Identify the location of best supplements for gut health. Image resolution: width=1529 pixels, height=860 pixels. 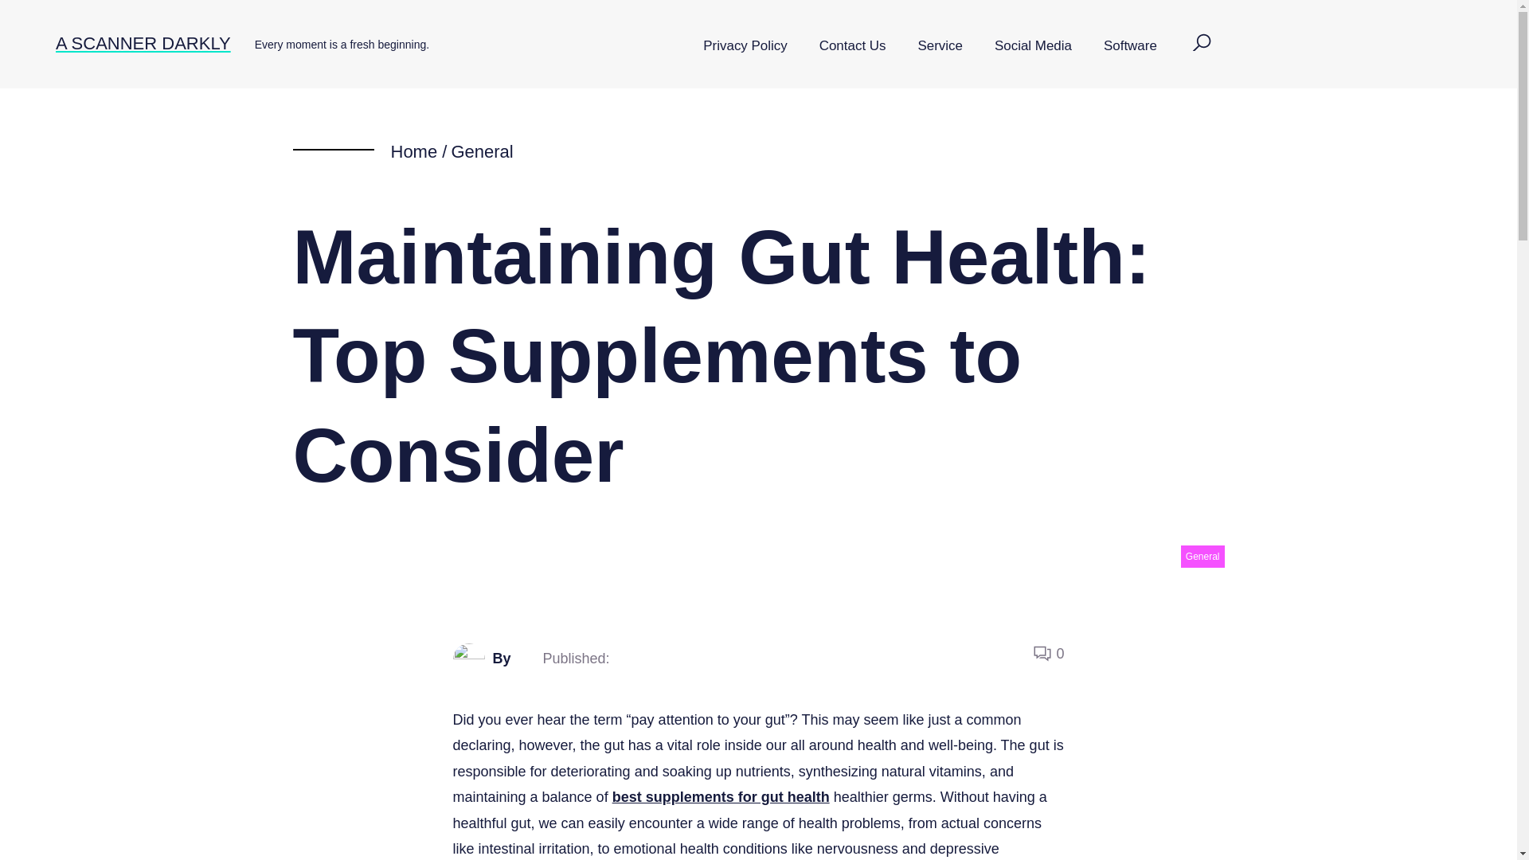
(721, 796).